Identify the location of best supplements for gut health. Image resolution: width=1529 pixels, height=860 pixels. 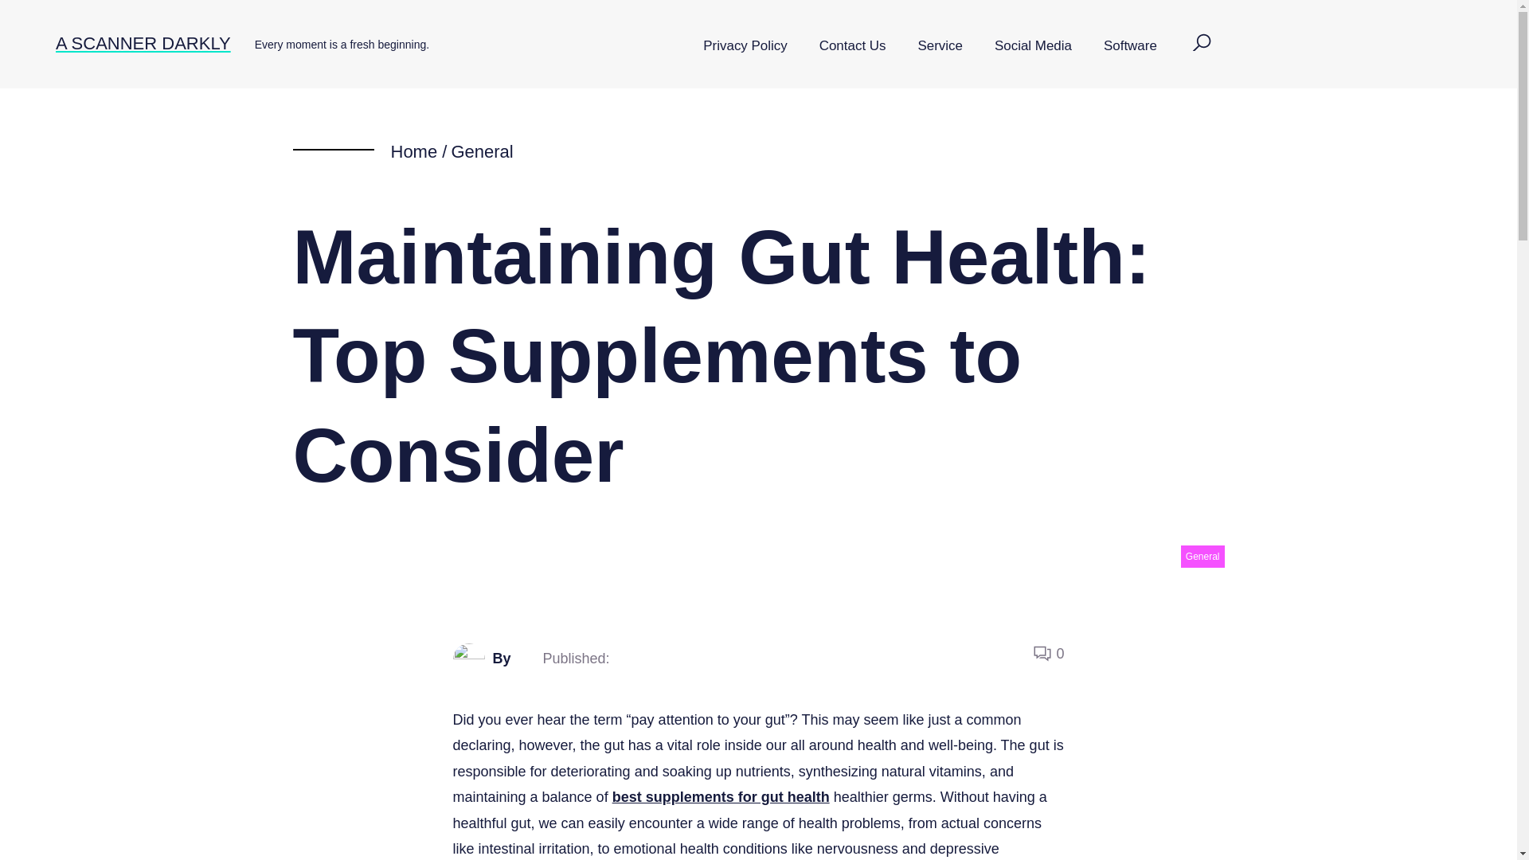
(721, 796).